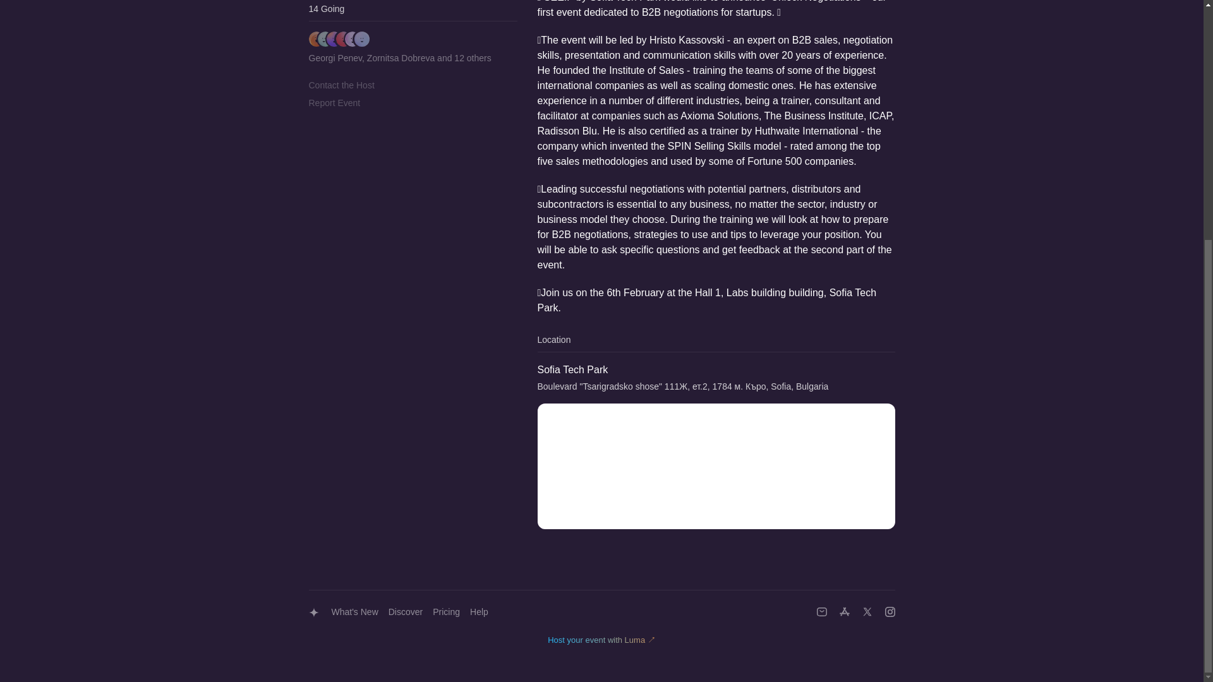 This screenshot has height=682, width=1213. What do you see at coordinates (446, 613) in the screenshot?
I see `Pricing` at bounding box center [446, 613].